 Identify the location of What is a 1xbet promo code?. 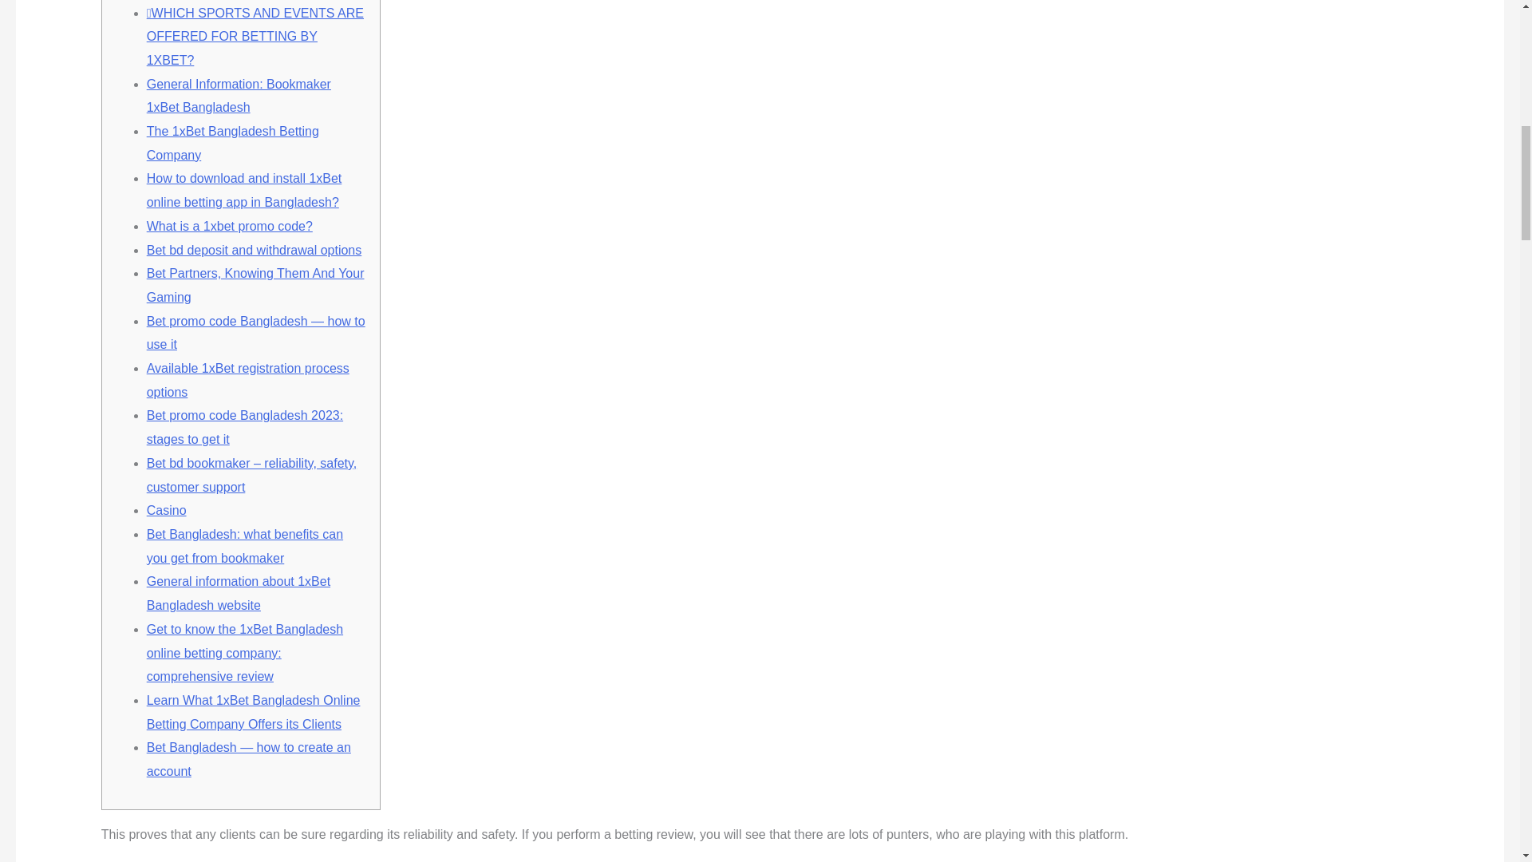
(230, 226).